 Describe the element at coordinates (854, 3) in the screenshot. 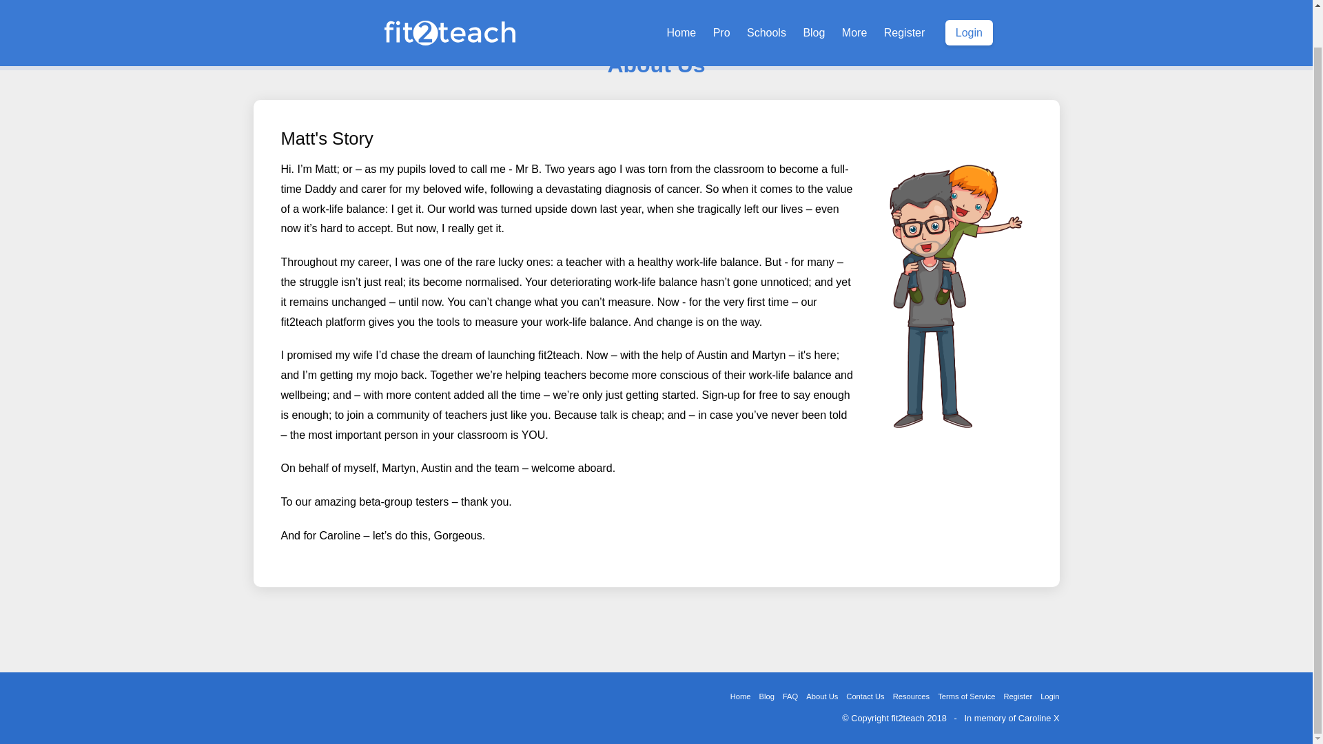

I see `More` at that location.